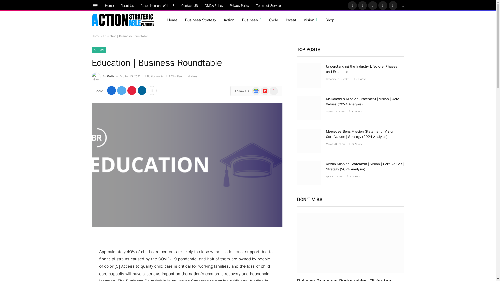  Describe the element at coordinates (111, 91) in the screenshot. I see `Share on Facebook` at that location.